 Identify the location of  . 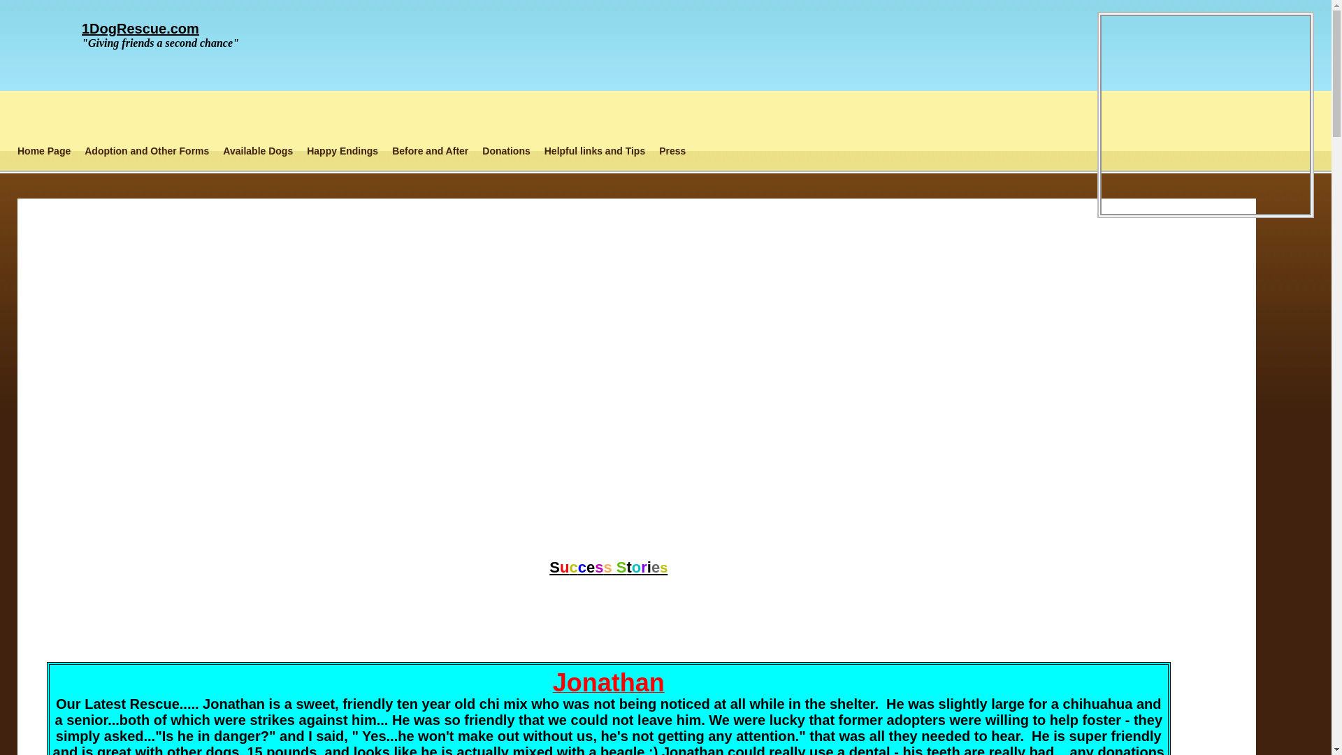
(611, 226).